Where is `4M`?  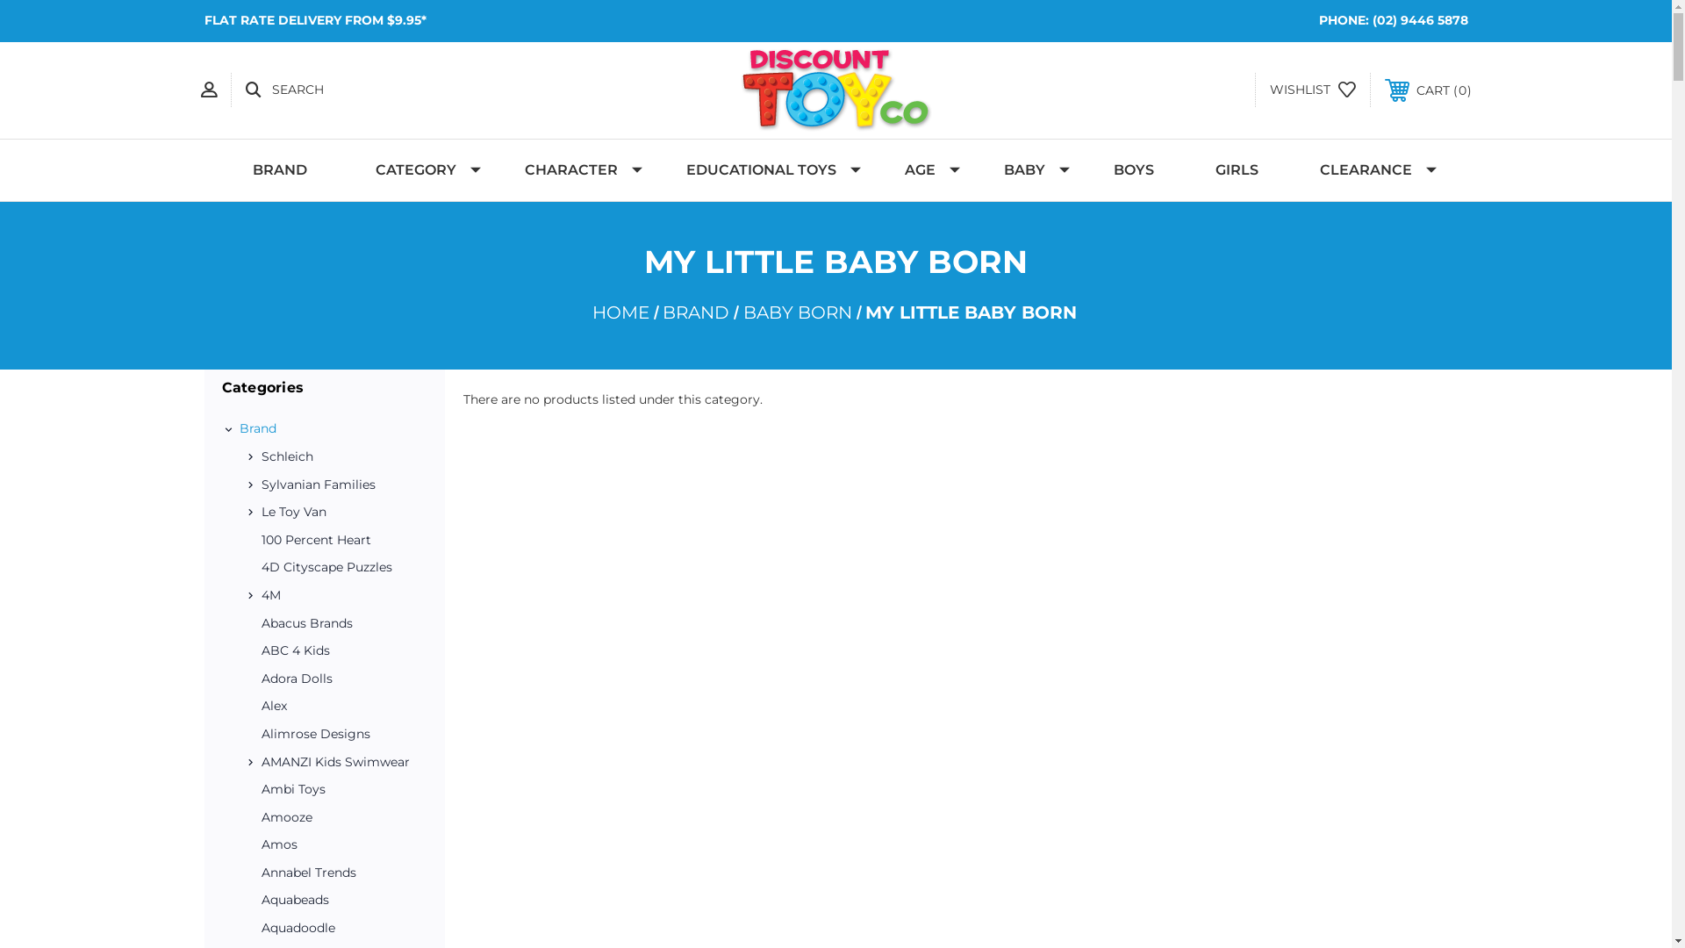
4M is located at coordinates (341, 596).